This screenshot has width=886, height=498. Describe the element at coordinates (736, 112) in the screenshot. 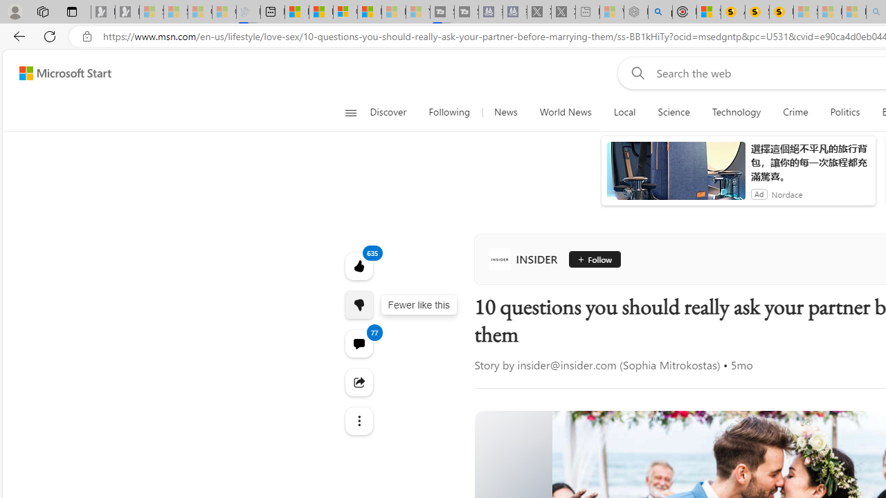

I see `Technology` at that location.